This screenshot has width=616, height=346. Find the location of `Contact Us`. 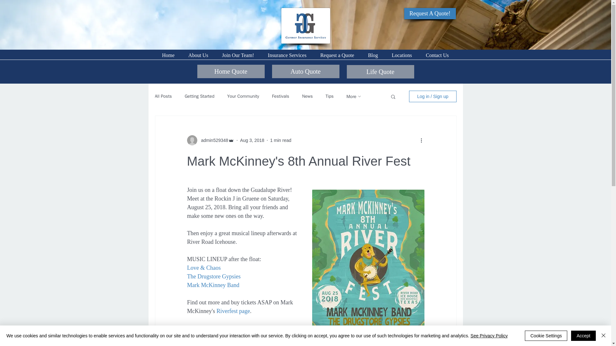

Contact Us is located at coordinates (437, 55).